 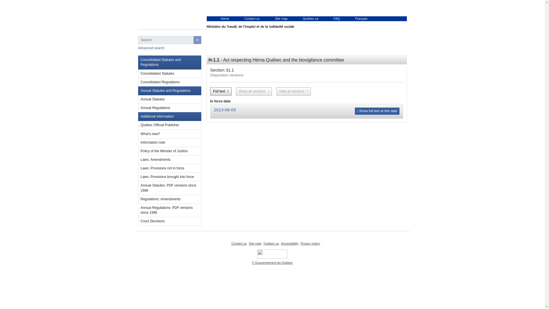 What do you see at coordinates (221, 91) in the screenshot?
I see `Displays the full text of the document` at bounding box center [221, 91].